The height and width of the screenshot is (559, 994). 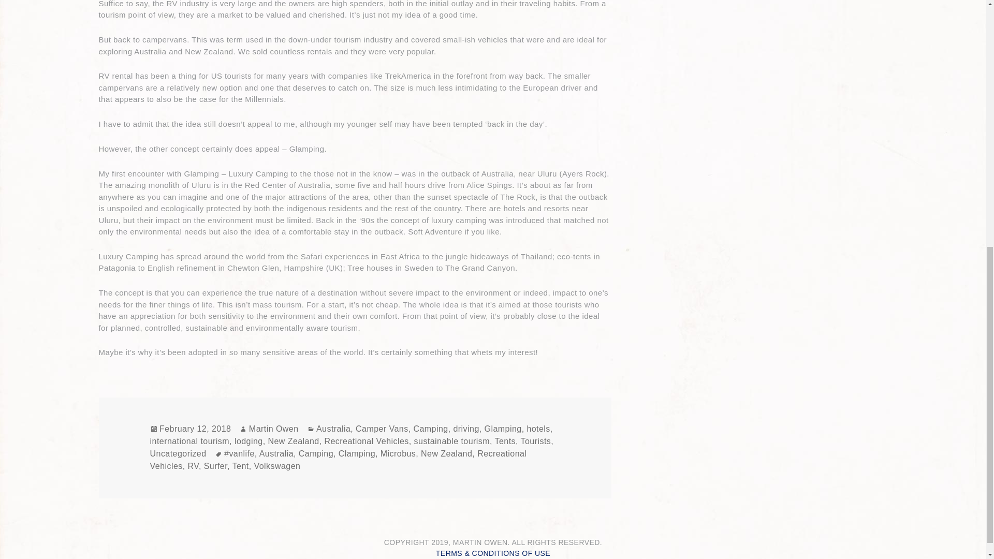 I want to click on Glamping, so click(x=503, y=429).